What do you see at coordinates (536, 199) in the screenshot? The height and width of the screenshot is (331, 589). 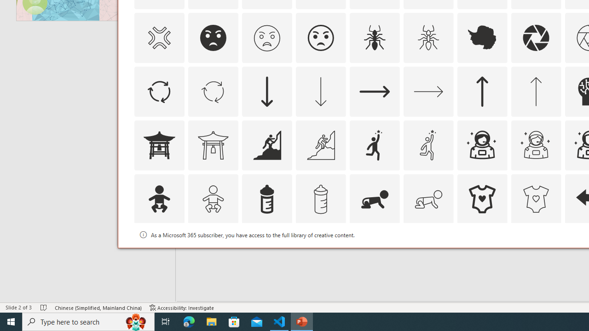 I see `AutomationID: Icons_BabyOnesie_M` at bounding box center [536, 199].